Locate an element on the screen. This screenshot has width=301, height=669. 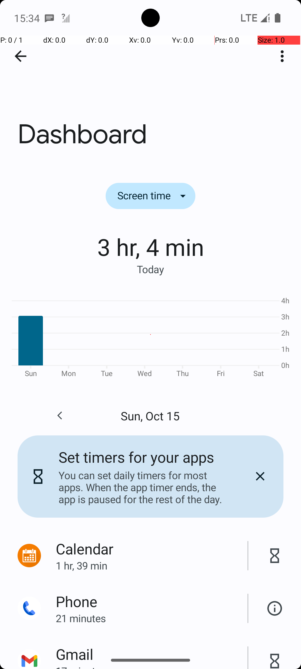
1 hr, 39 min is located at coordinates (152, 565).